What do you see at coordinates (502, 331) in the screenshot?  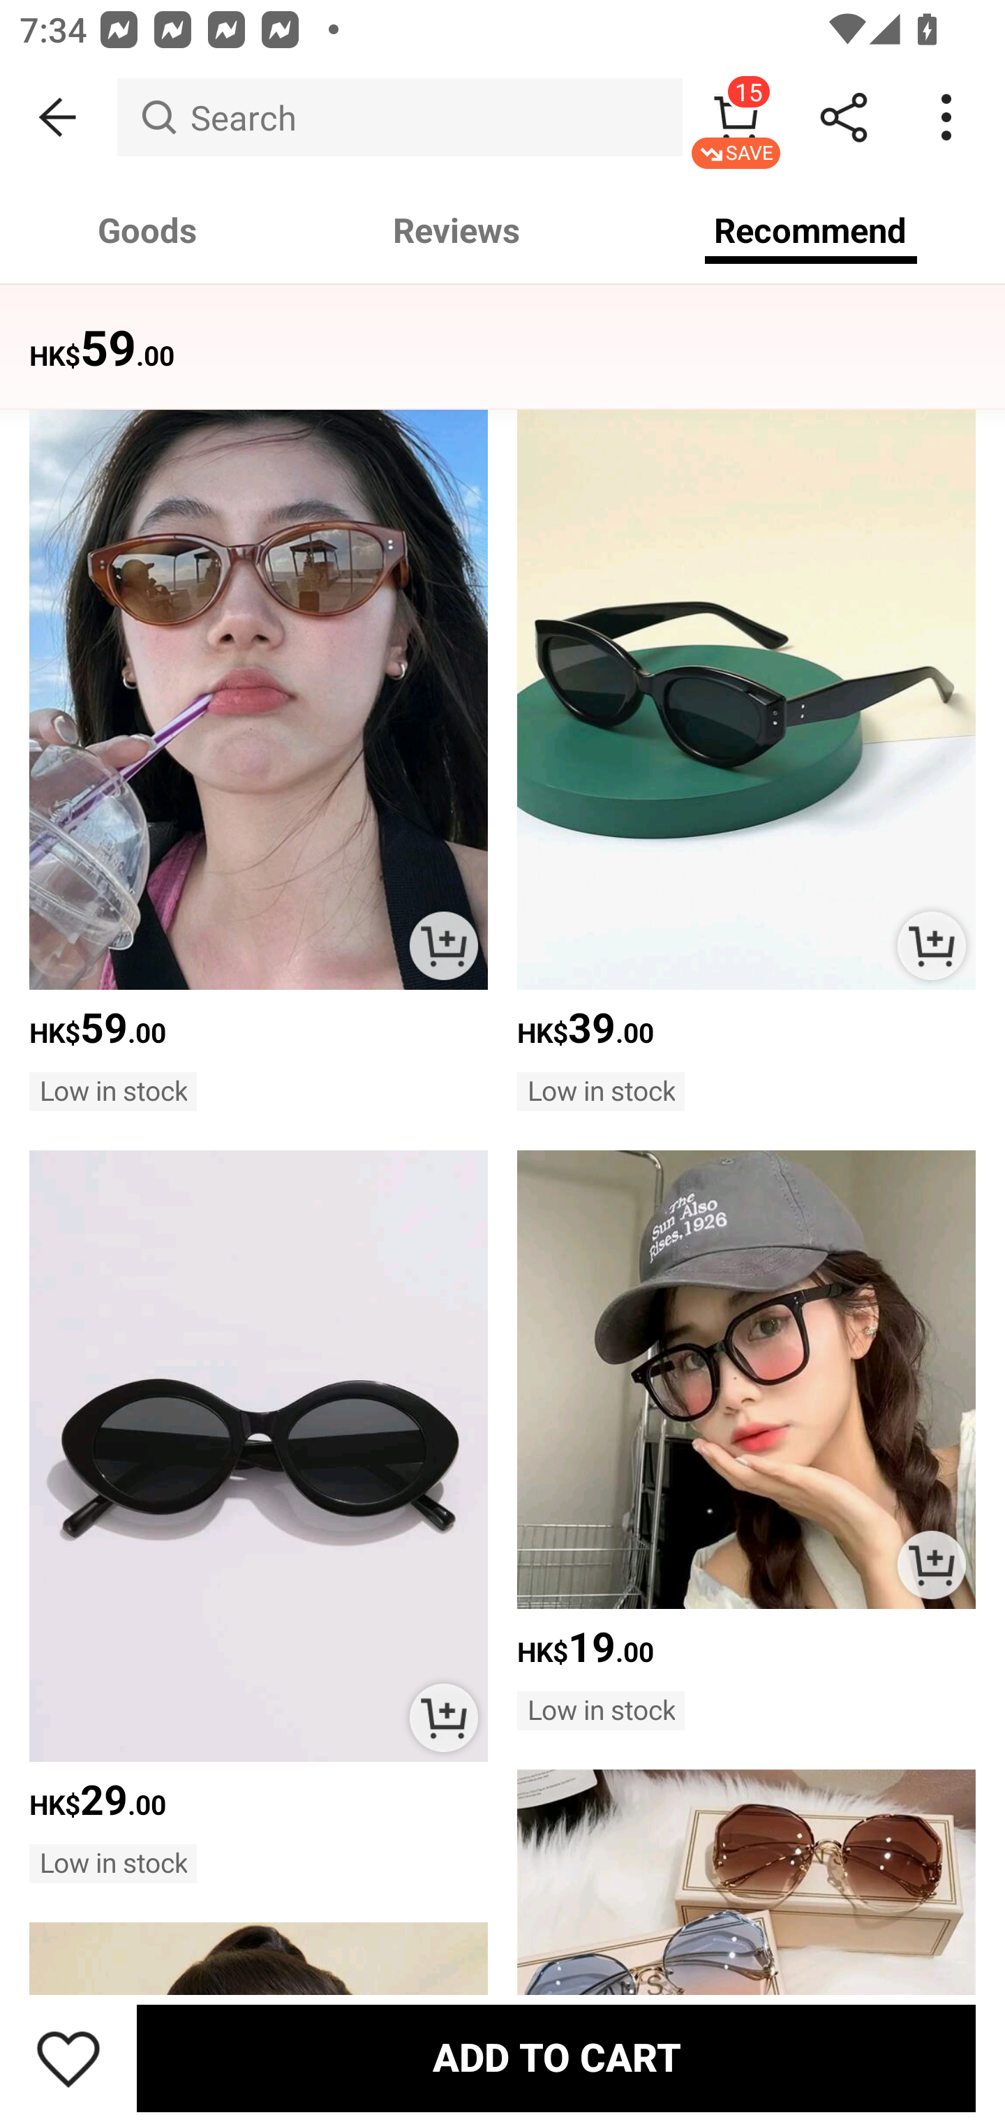 I see `You May Also Like` at bounding box center [502, 331].